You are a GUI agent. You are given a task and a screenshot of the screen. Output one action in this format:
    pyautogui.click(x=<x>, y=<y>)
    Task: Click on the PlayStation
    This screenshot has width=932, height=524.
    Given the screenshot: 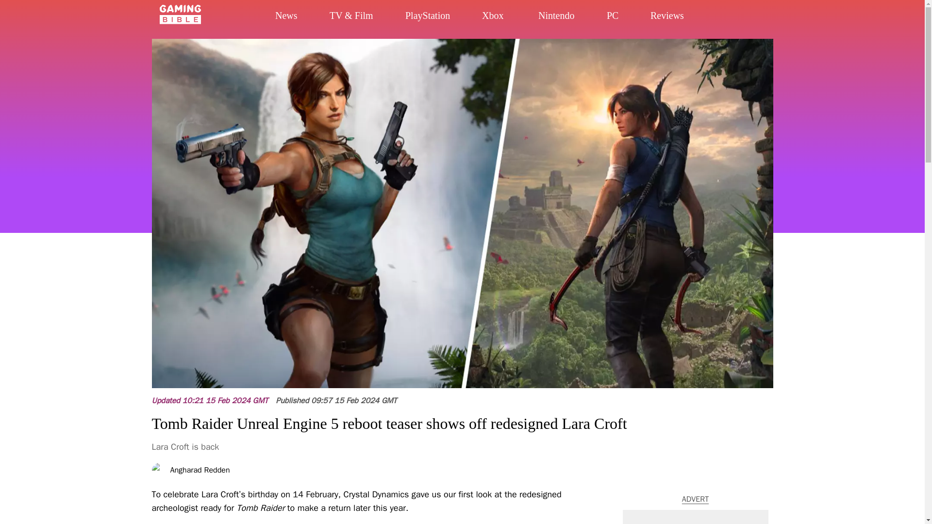 What is the action you would take?
    pyautogui.click(x=432, y=16)
    